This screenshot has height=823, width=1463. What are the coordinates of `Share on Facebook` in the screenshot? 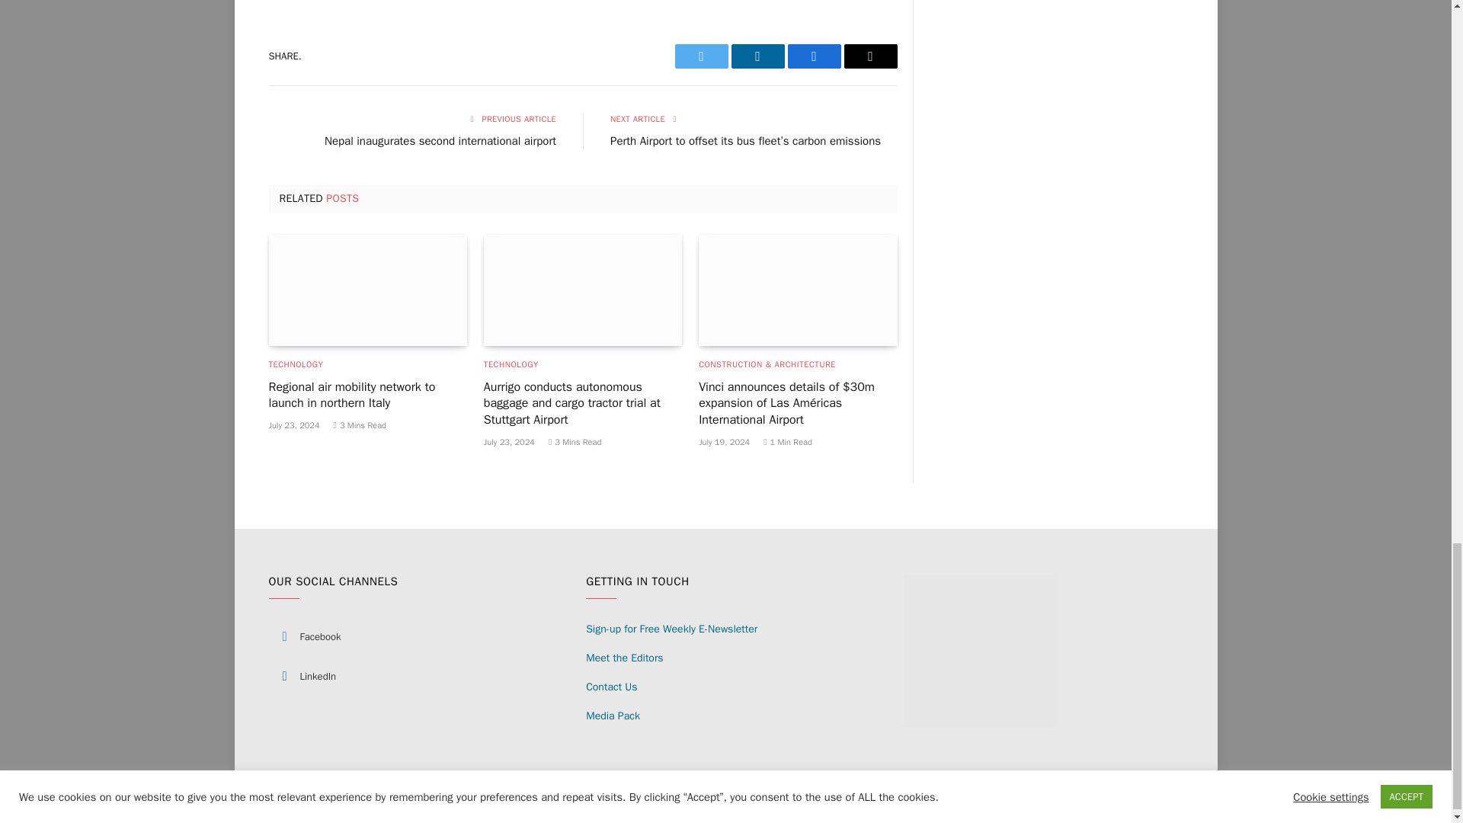 It's located at (815, 56).